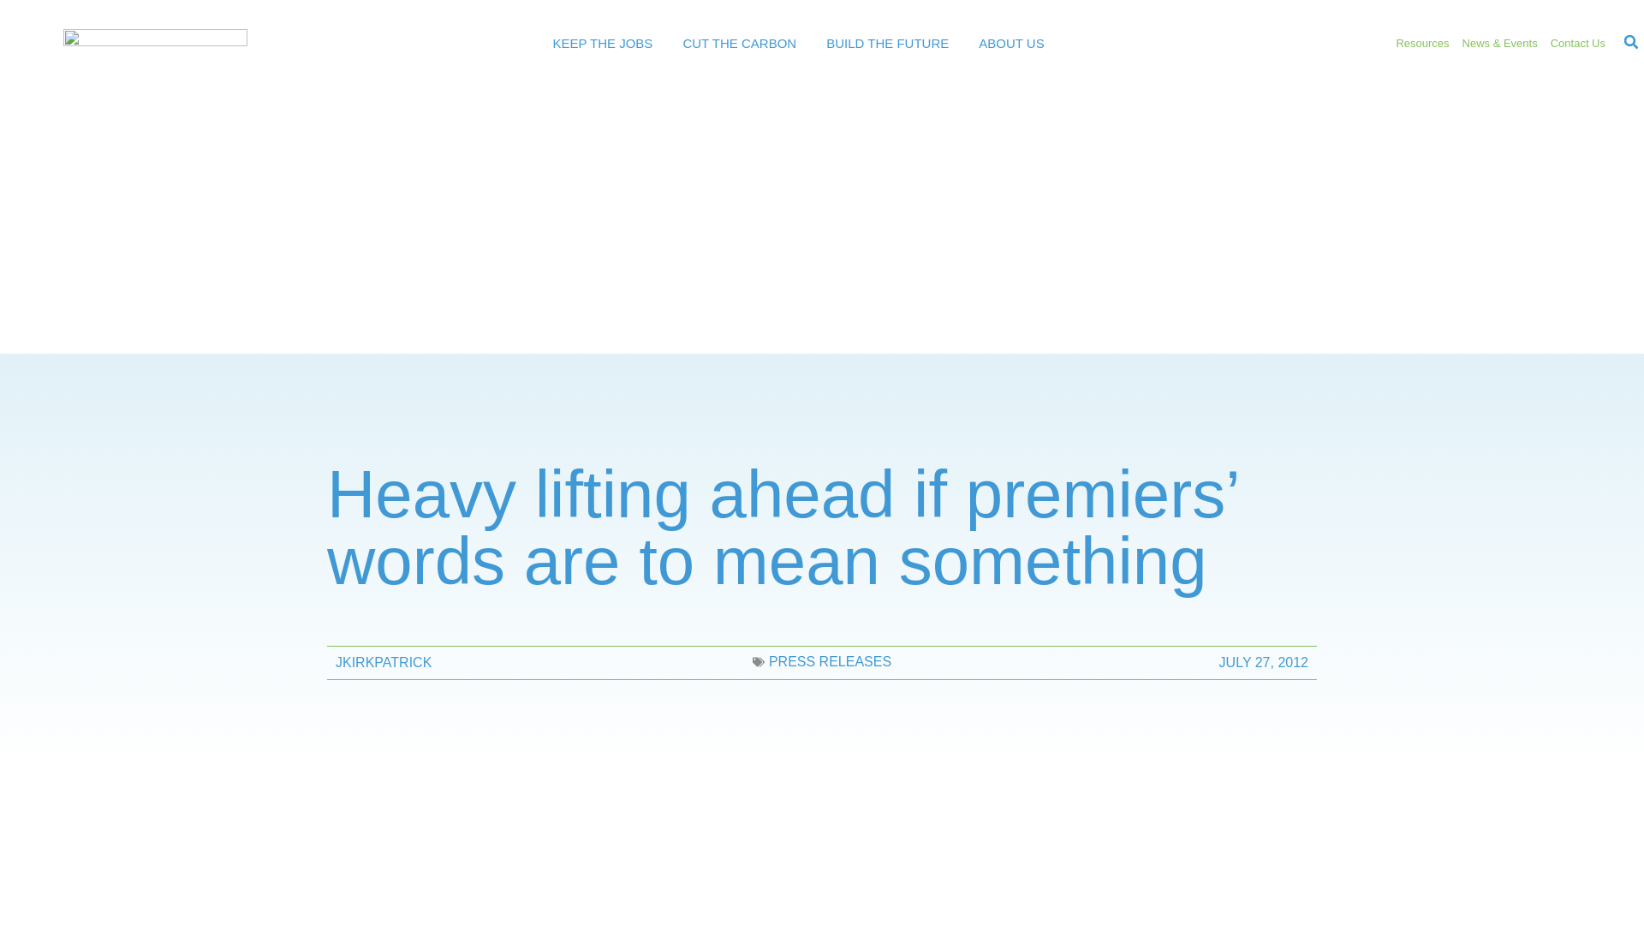 The image size is (1644, 925). Describe the element at coordinates (887, 44) in the screenshot. I see `BUILD THE FUTURE` at that location.